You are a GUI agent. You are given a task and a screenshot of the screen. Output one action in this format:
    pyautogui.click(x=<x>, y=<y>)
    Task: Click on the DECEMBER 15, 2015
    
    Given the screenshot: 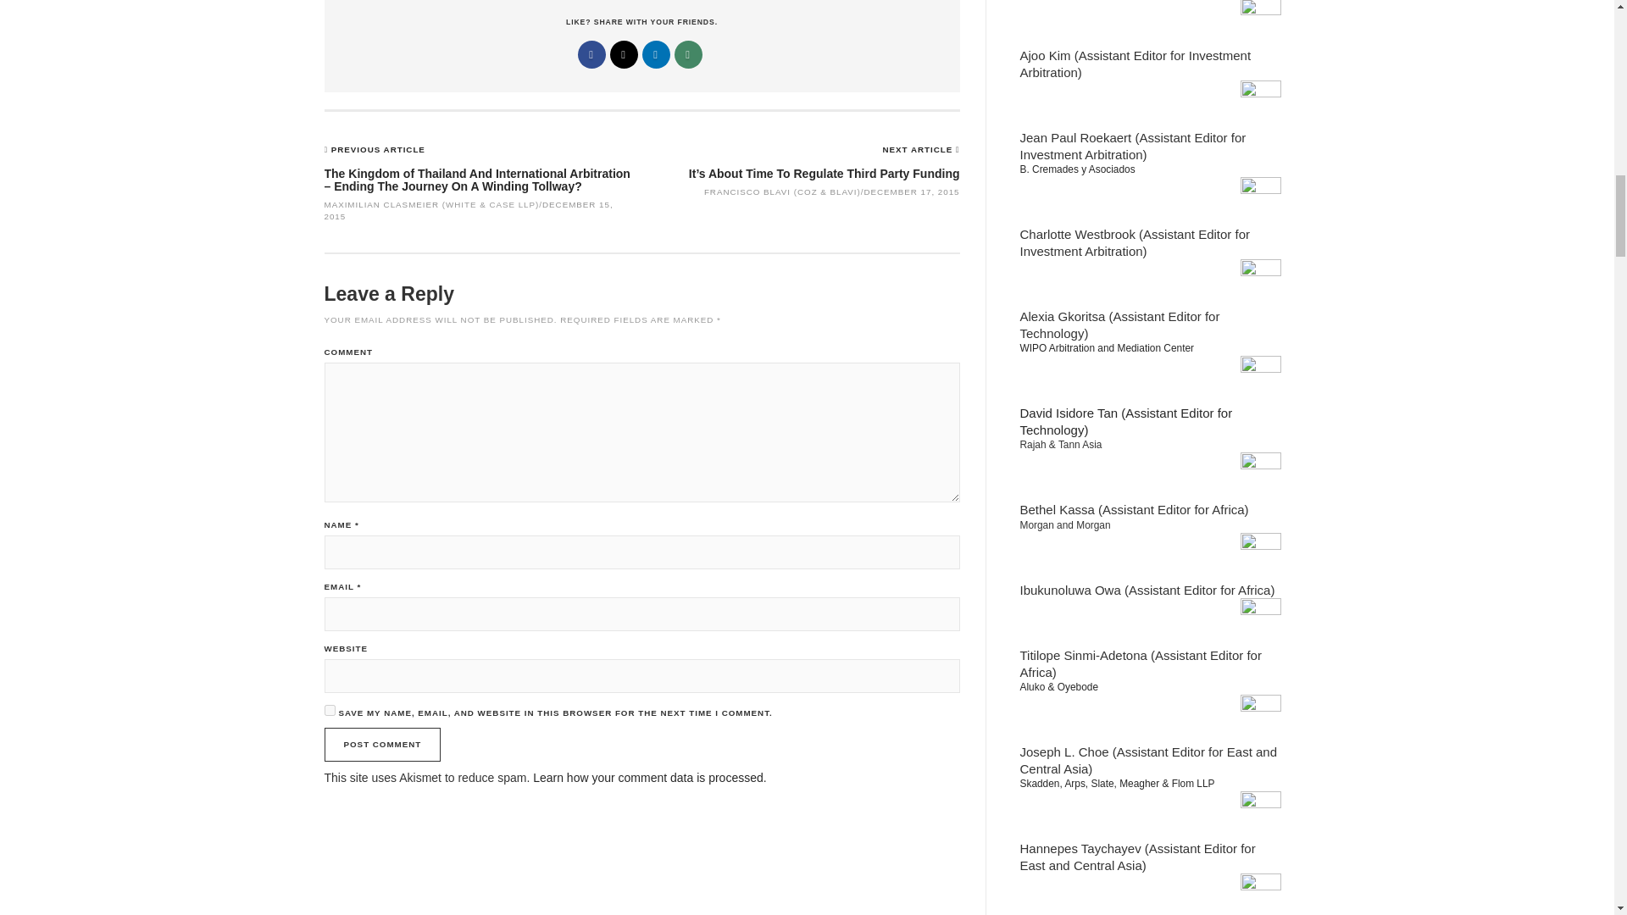 What is the action you would take?
    pyautogui.click(x=468, y=210)
    